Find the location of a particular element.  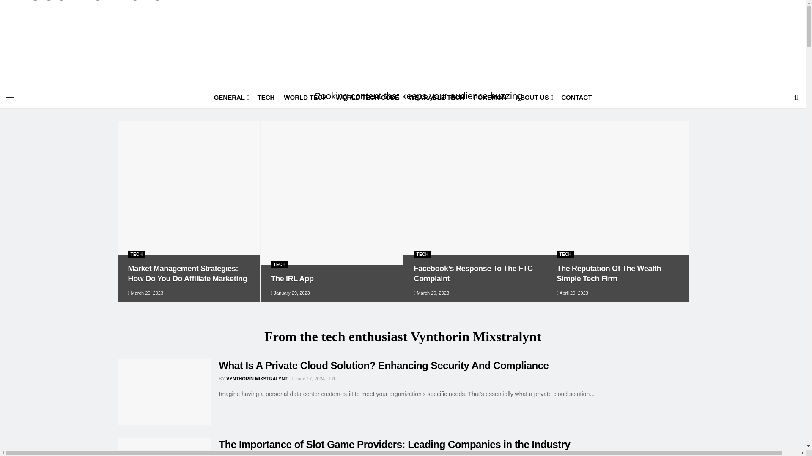

WORLD TECH CODE is located at coordinates (368, 97).